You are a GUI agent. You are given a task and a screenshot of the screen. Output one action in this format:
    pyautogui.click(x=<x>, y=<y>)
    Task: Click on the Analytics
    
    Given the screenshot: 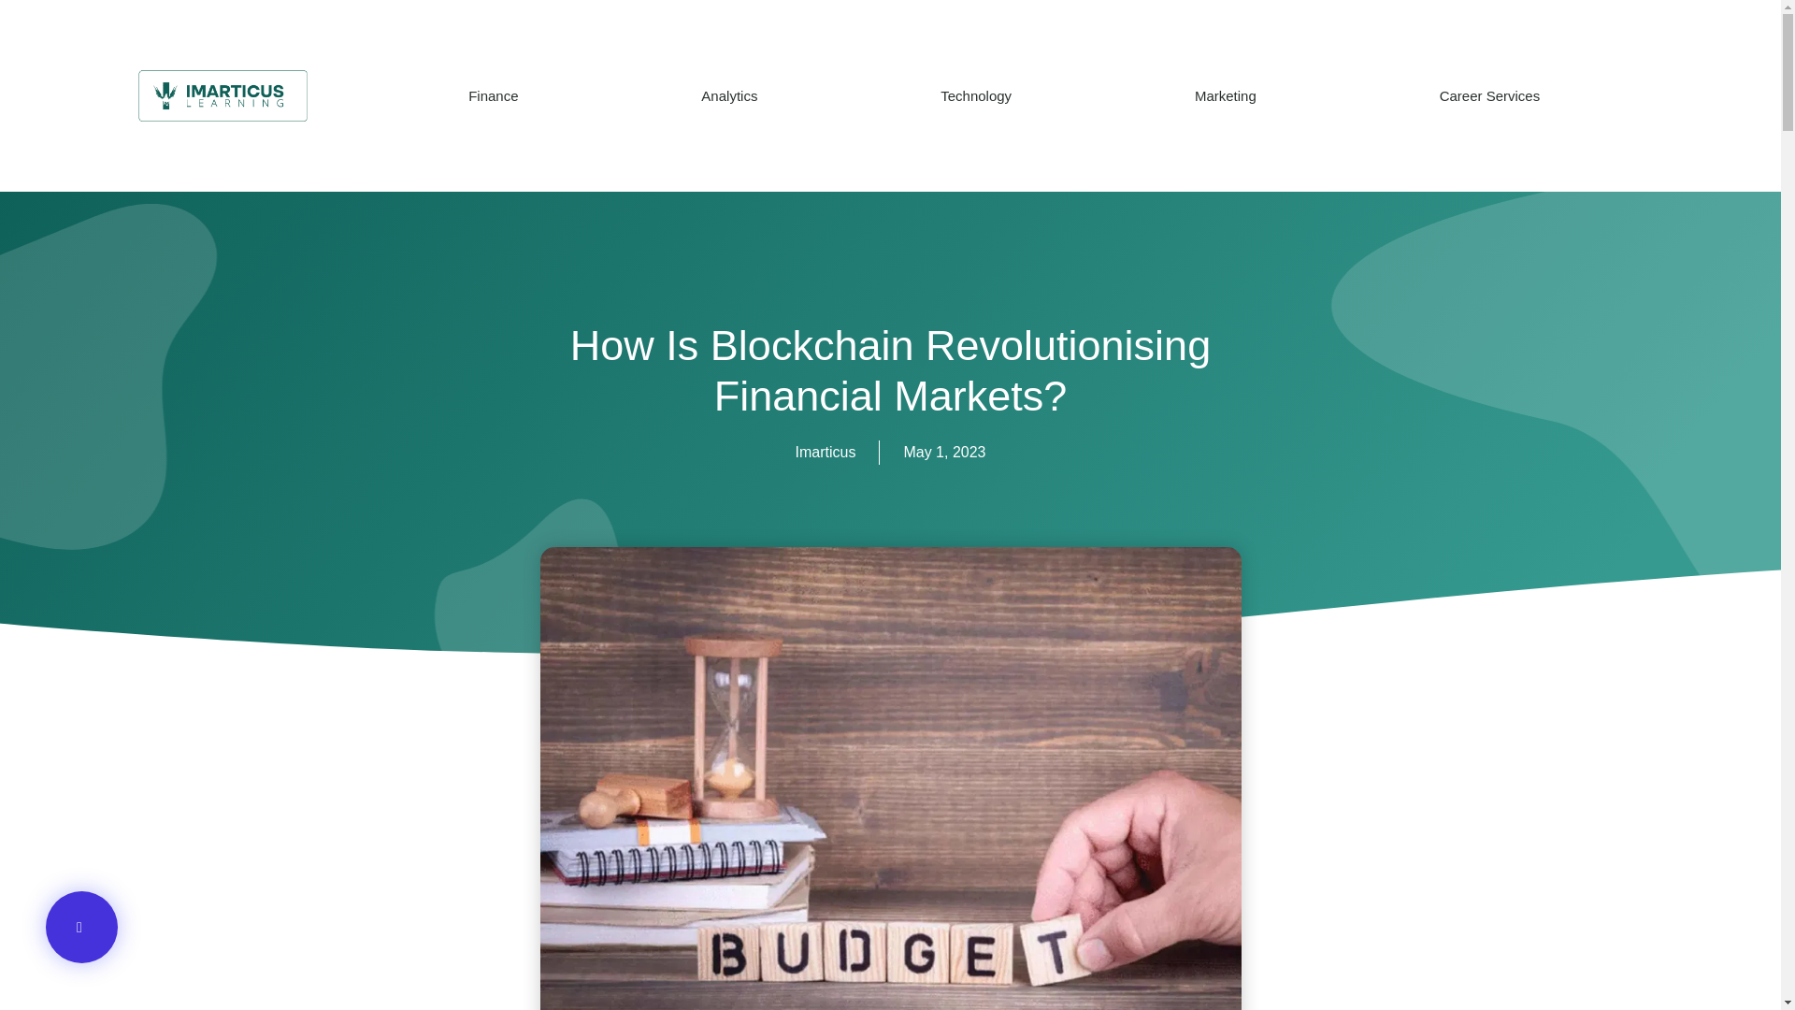 What is the action you would take?
    pyautogui.click(x=729, y=95)
    